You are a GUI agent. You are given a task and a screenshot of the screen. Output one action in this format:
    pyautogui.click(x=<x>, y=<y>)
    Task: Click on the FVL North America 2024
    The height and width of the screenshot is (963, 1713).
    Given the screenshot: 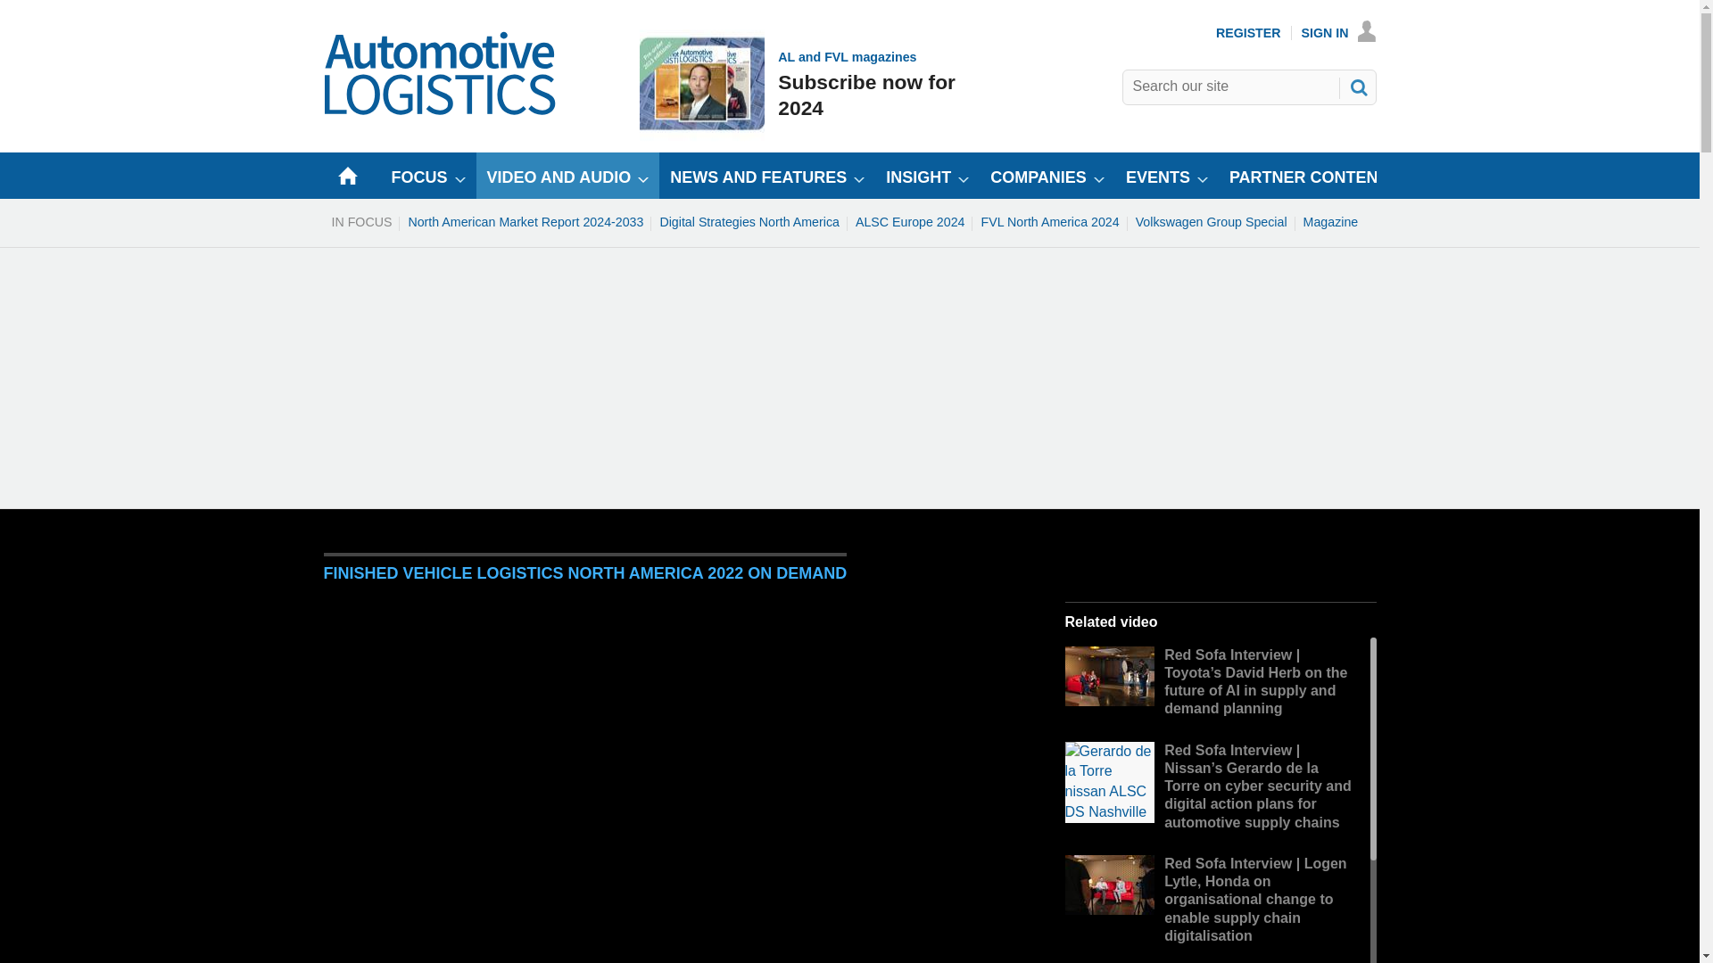 What is the action you would take?
    pyautogui.click(x=1331, y=221)
    